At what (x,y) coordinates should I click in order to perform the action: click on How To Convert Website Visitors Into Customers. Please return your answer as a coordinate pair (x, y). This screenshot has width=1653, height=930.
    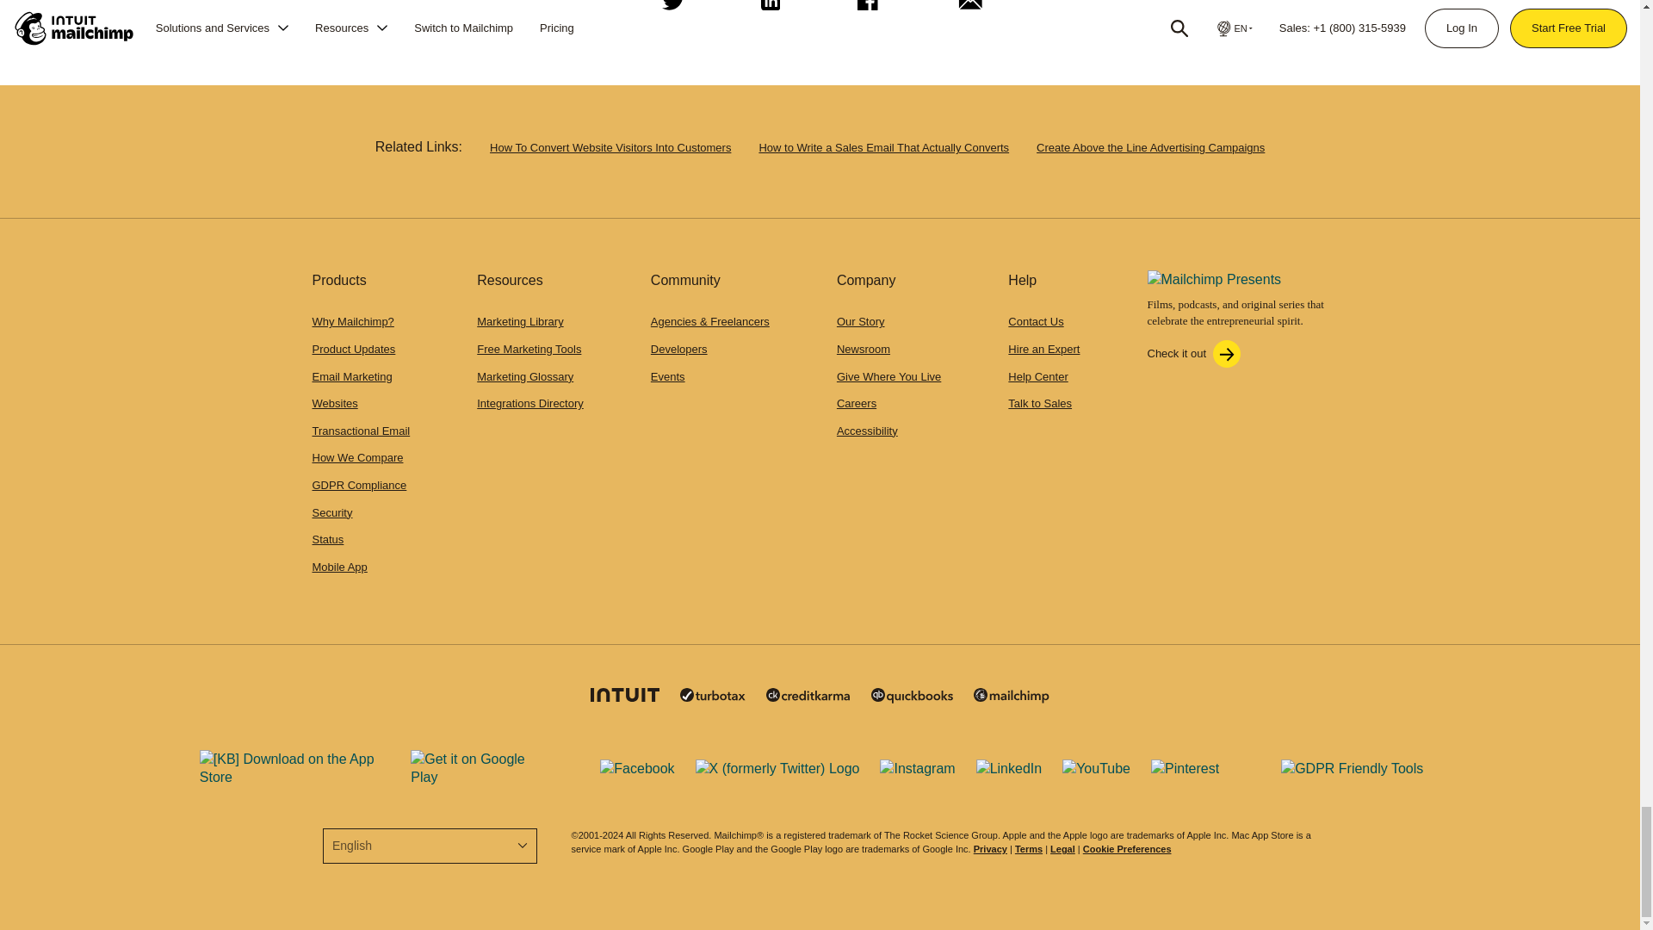
    Looking at the image, I should click on (610, 148).